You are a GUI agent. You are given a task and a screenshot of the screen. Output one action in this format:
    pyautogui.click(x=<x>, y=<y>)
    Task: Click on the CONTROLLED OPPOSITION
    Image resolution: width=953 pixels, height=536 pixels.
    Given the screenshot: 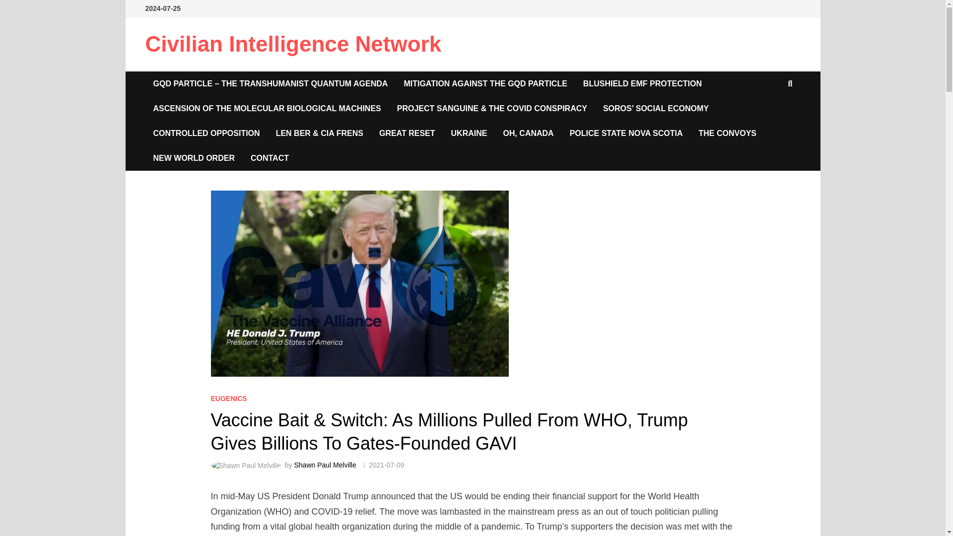 What is the action you would take?
    pyautogui.click(x=206, y=133)
    